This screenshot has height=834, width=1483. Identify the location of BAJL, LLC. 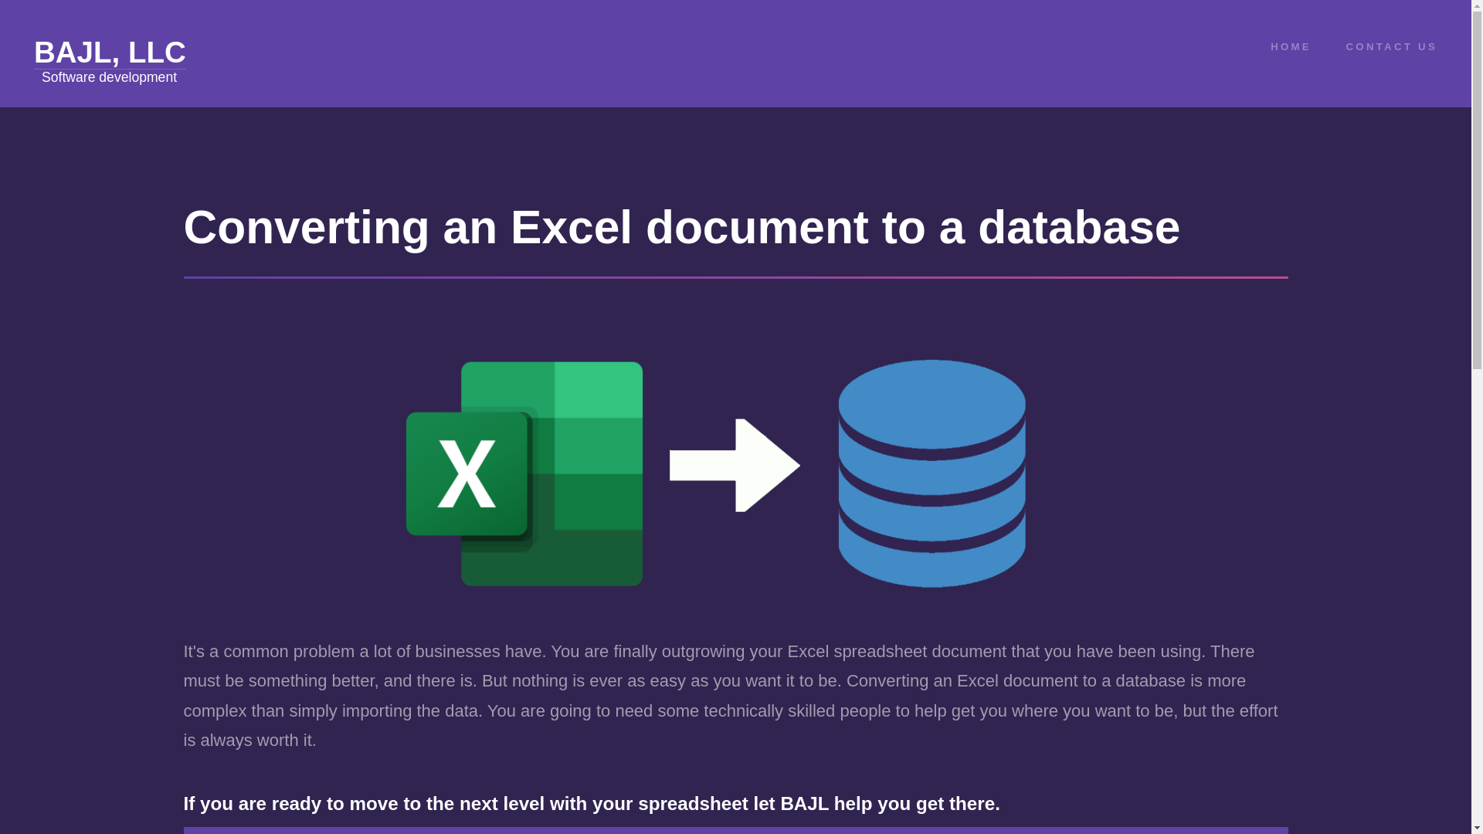
(110, 53).